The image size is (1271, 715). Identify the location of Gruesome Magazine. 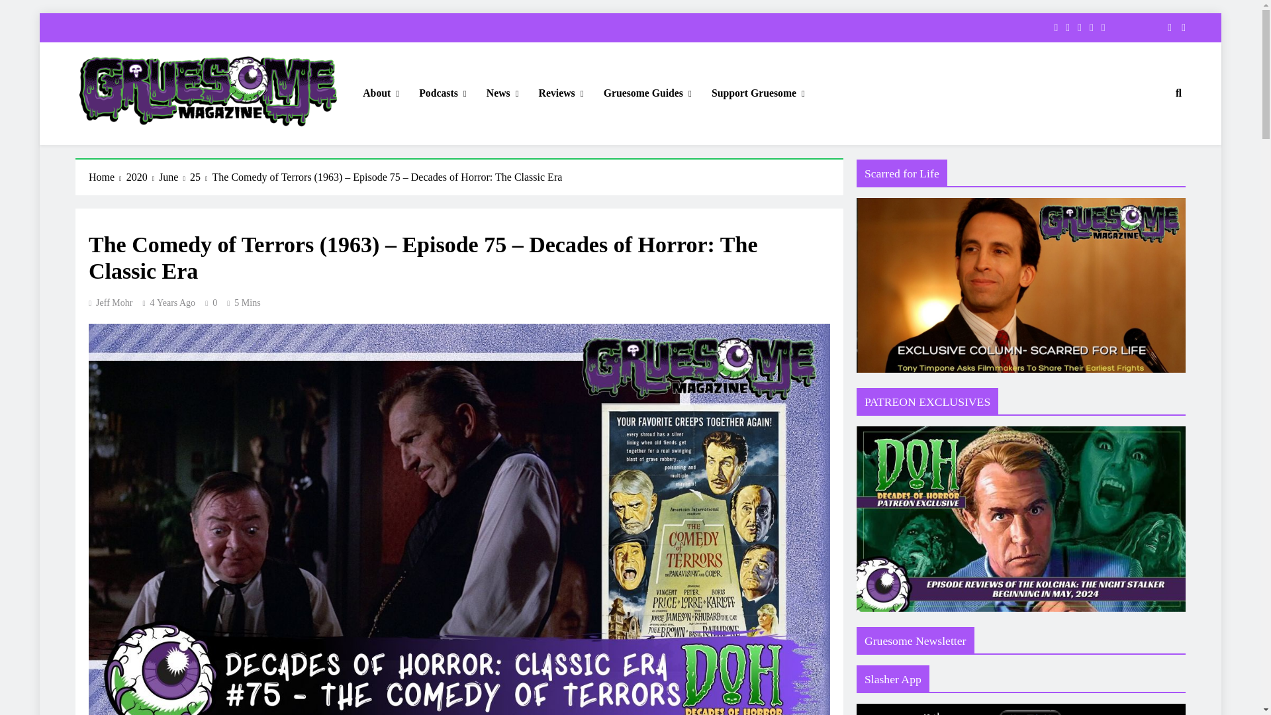
(164, 146).